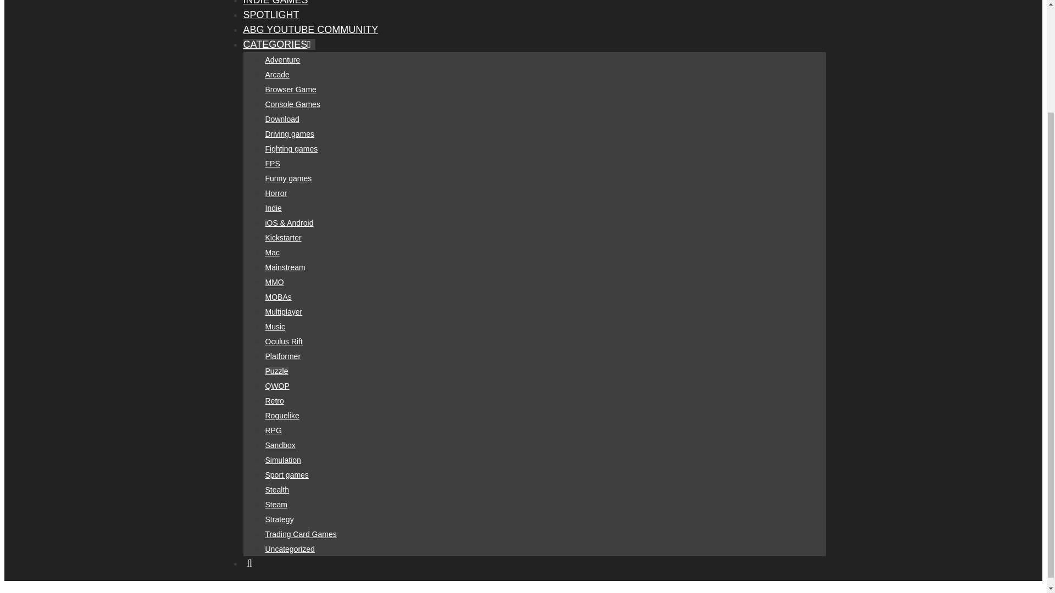  I want to click on Retro, so click(274, 401).